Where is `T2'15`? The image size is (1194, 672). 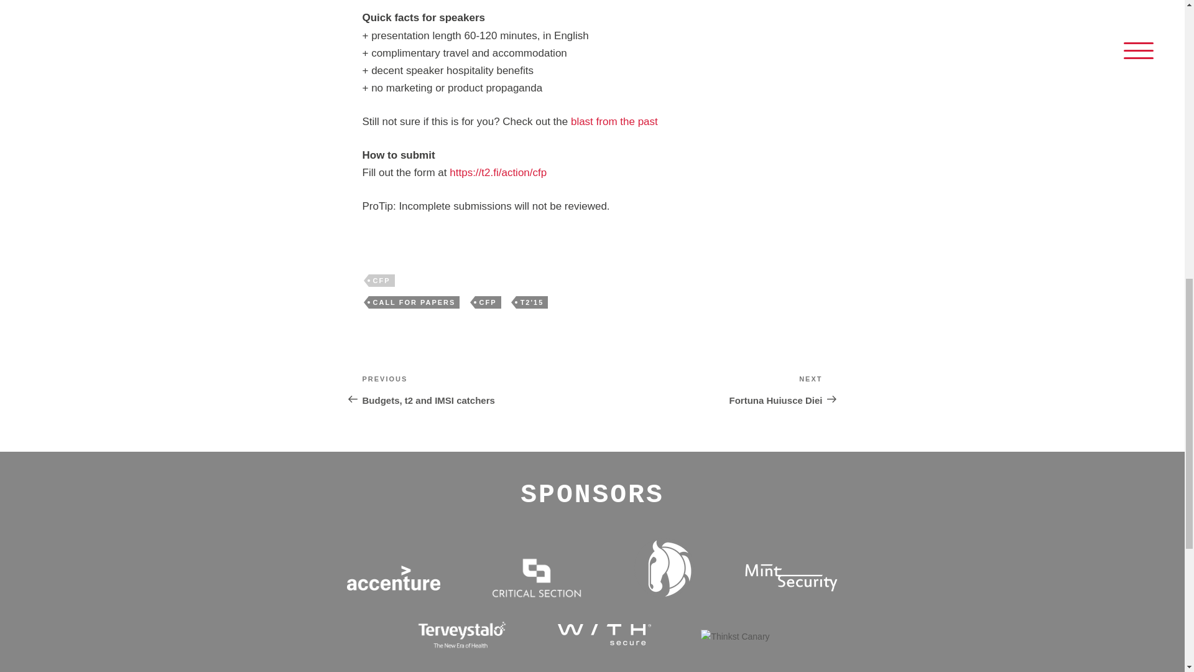 T2'15 is located at coordinates (532, 302).